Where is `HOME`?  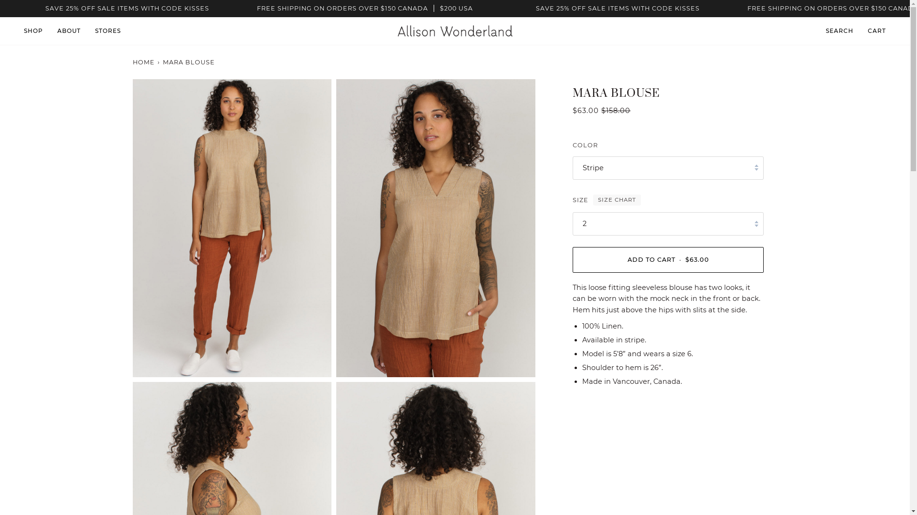
HOME is located at coordinates (144, 62).